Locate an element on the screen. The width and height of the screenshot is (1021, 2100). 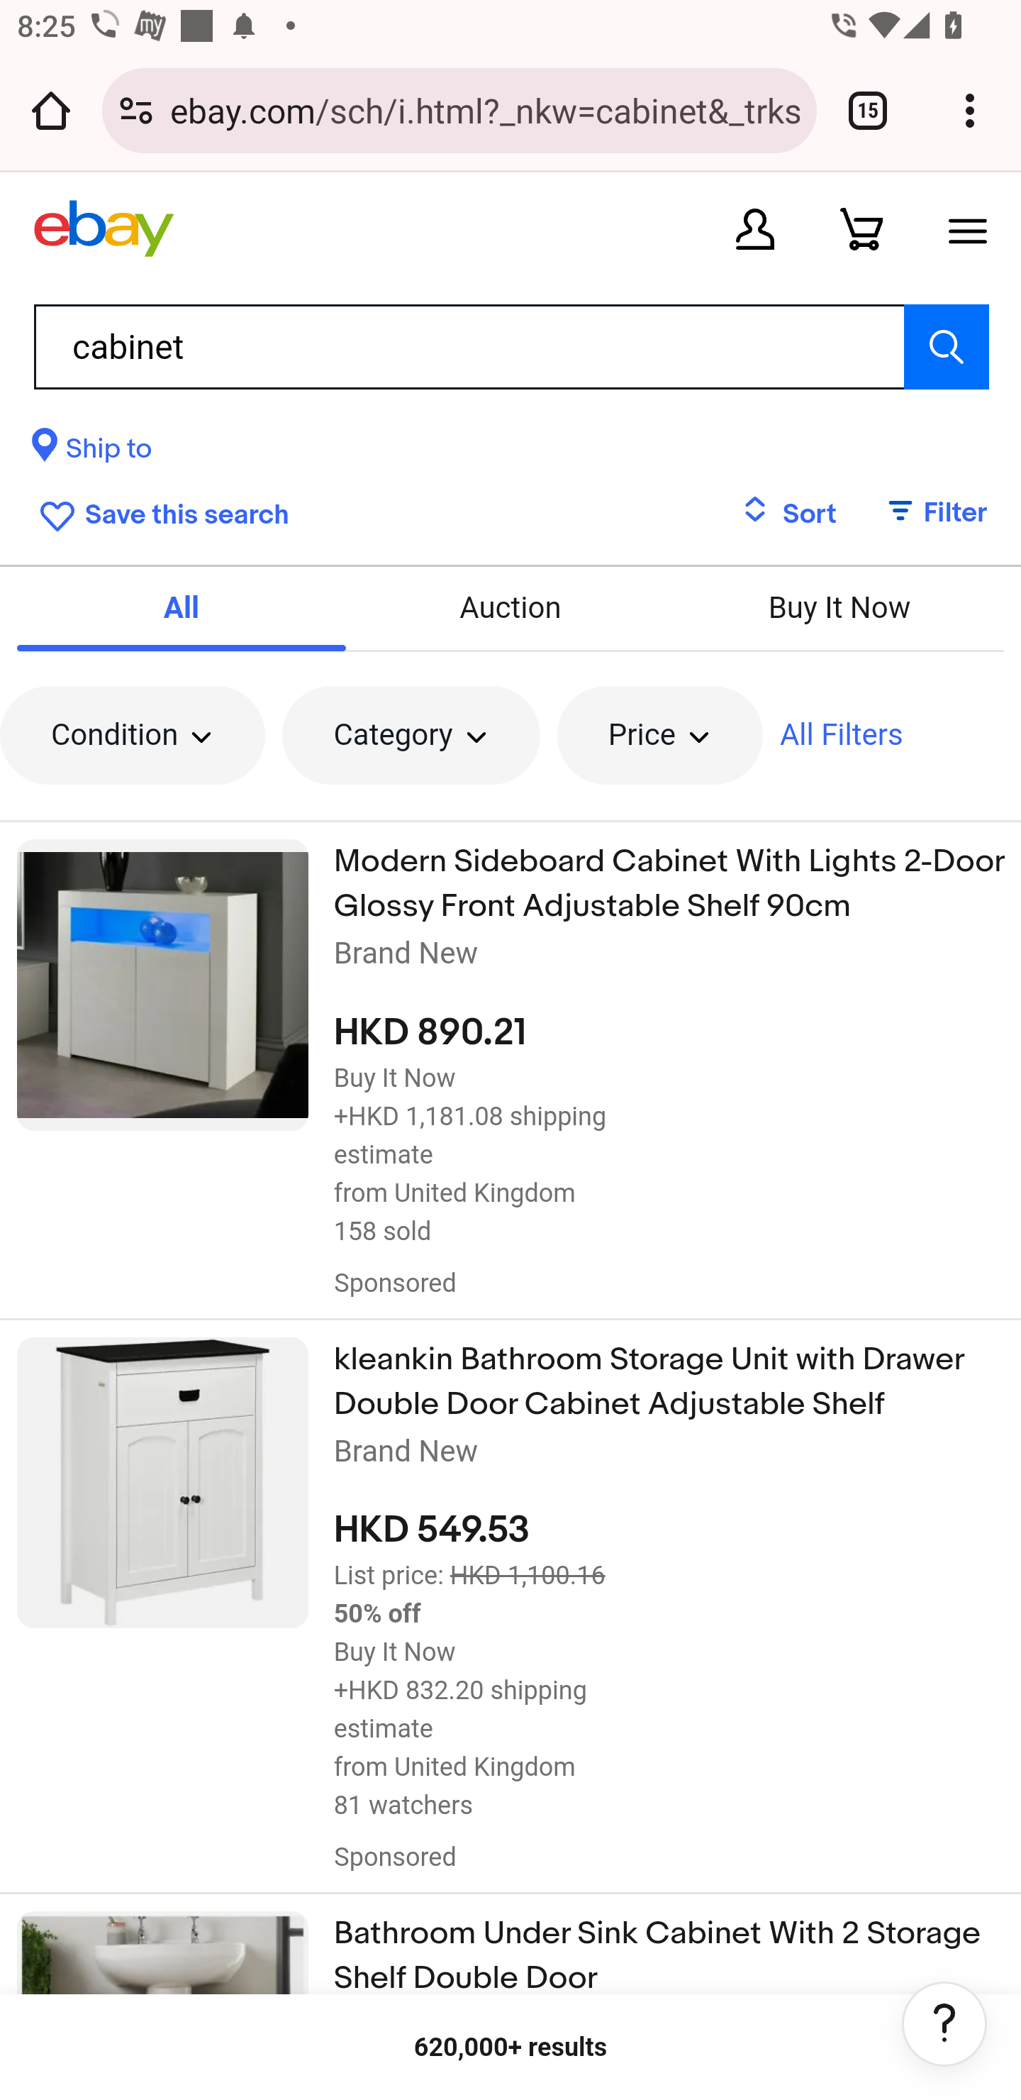
Condition is located at coordinates (133, 735).